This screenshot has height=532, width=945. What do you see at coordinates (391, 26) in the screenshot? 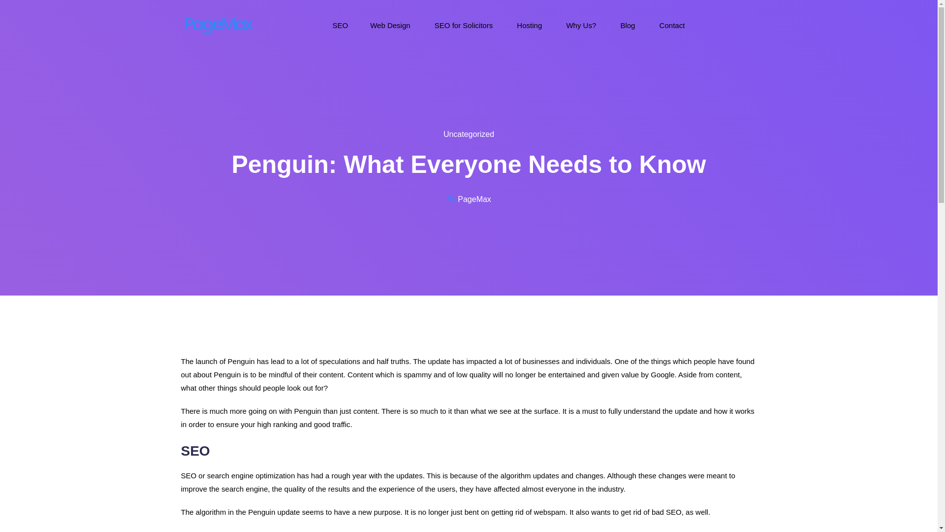
I see `Web Design` at bounding box center [391, 26].